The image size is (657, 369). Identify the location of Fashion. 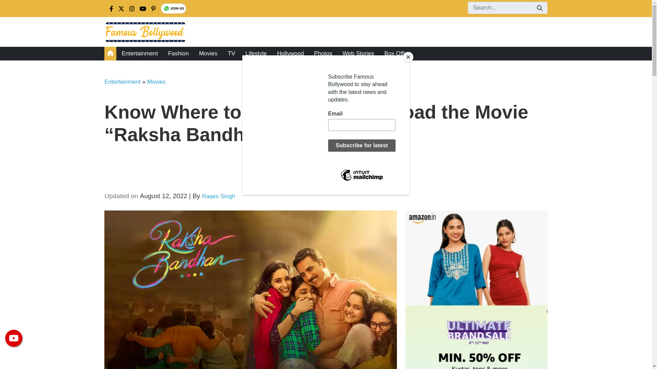
(178, 54).